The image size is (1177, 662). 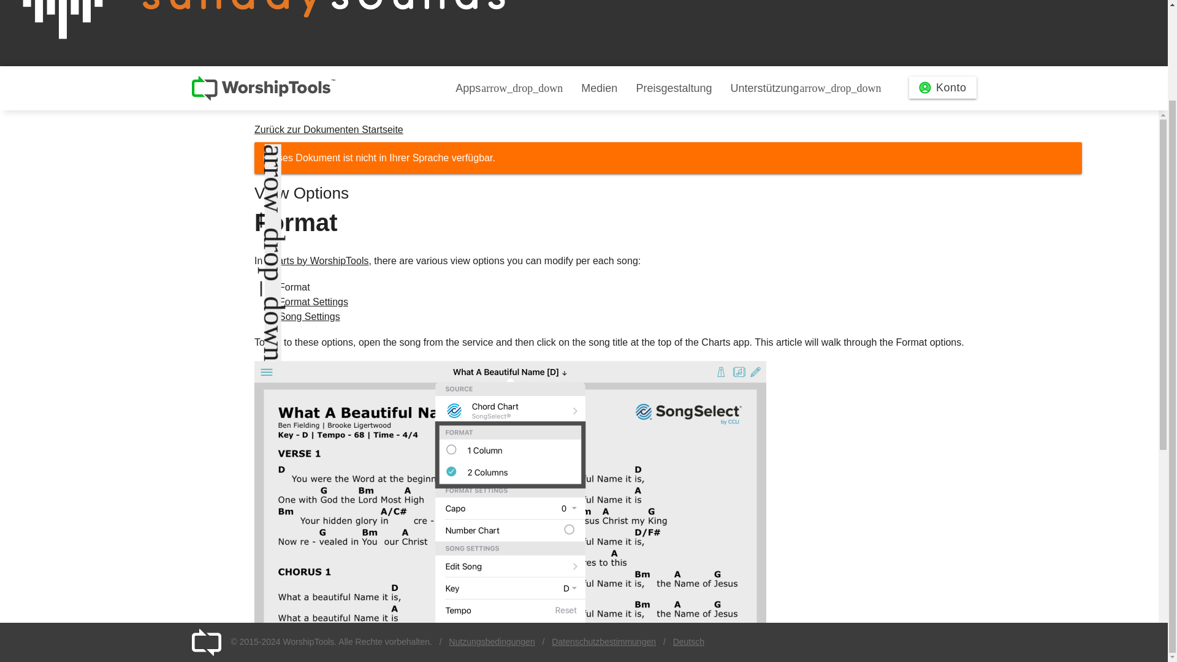 What do you see at coordinates (673, 88) in the screenshot?
I see `Preisgestaltung` at bounding box center [673, 88].